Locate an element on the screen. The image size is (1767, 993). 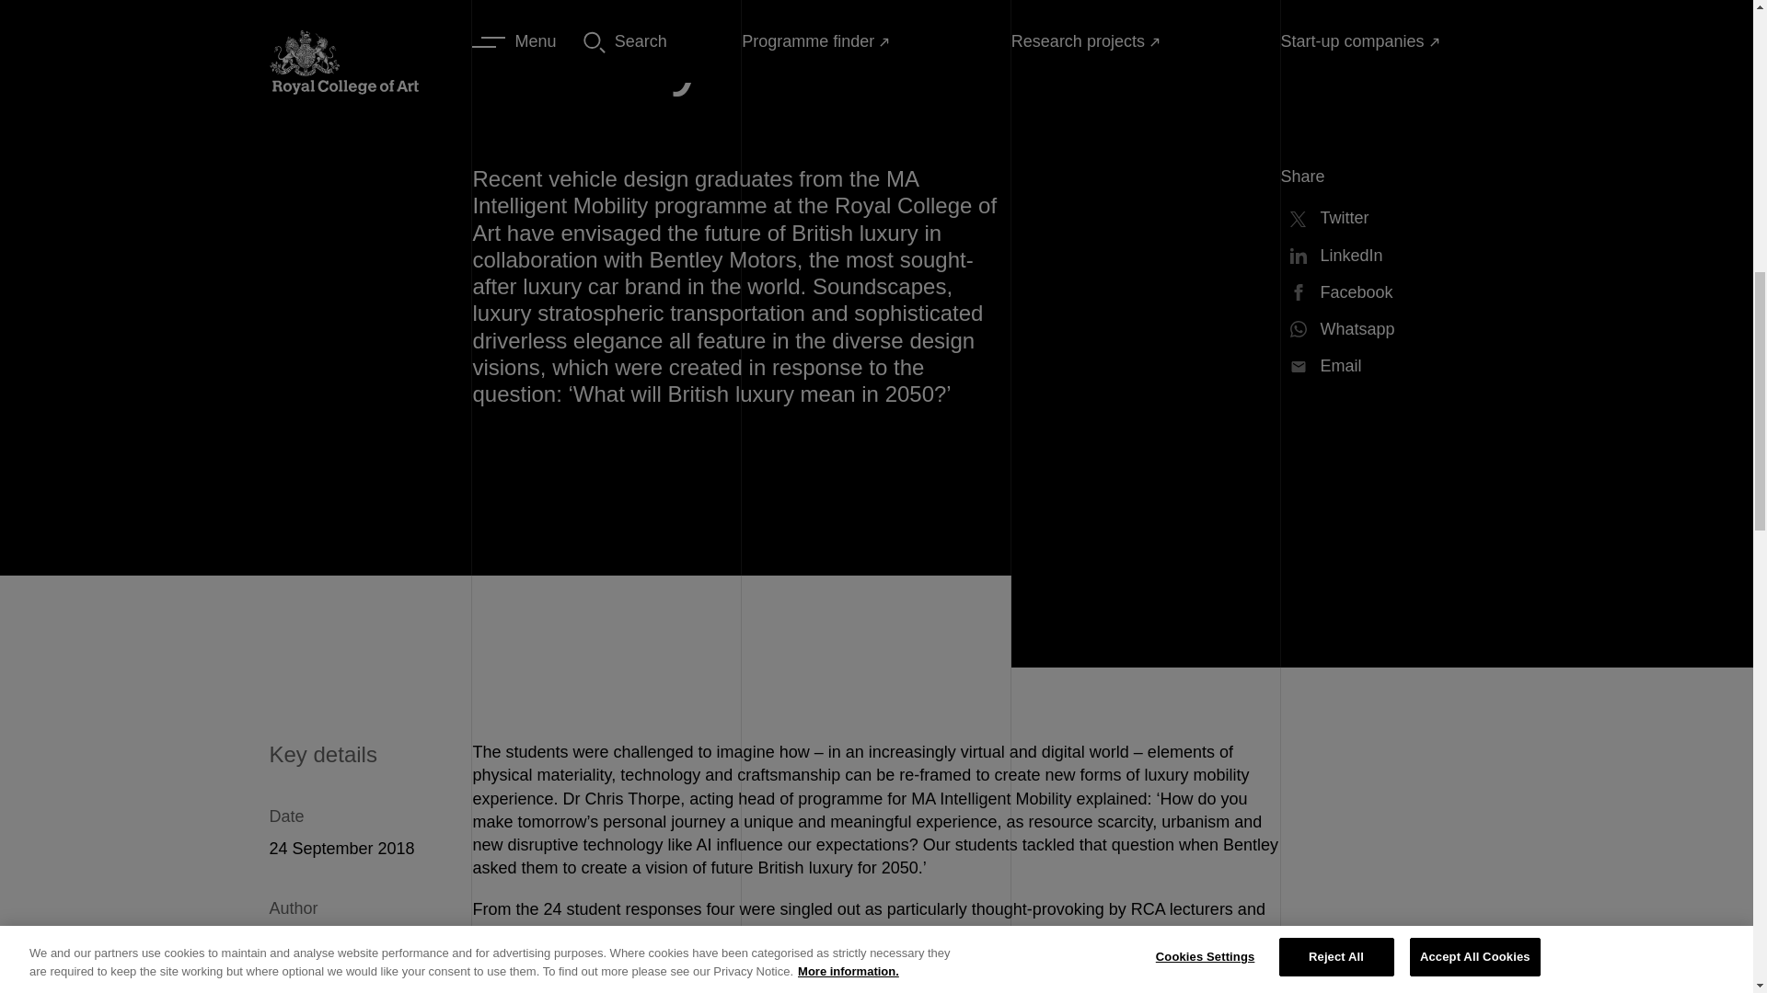
Share on Facebook is located at coordinates (1382, 292).